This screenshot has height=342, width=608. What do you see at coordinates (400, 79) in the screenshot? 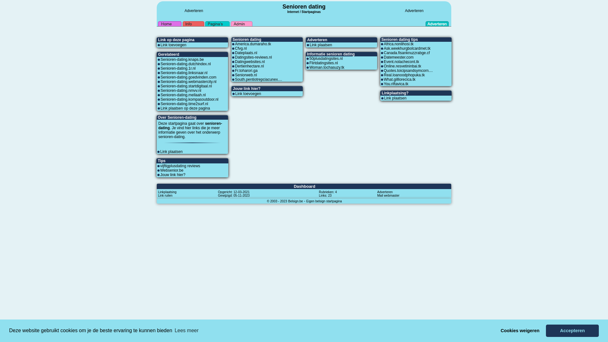
I see `What.gilllorecica.tk` at bounding box center [400, 79].